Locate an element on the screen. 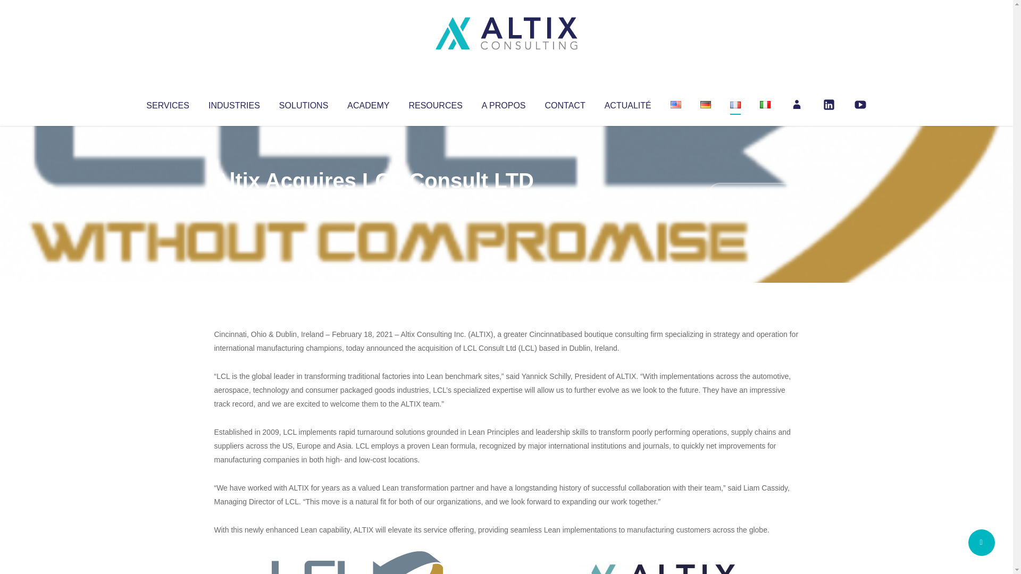 The height and width of the screenshot is (574, 1021). RESOURCES is located at coordinates (435, 103).